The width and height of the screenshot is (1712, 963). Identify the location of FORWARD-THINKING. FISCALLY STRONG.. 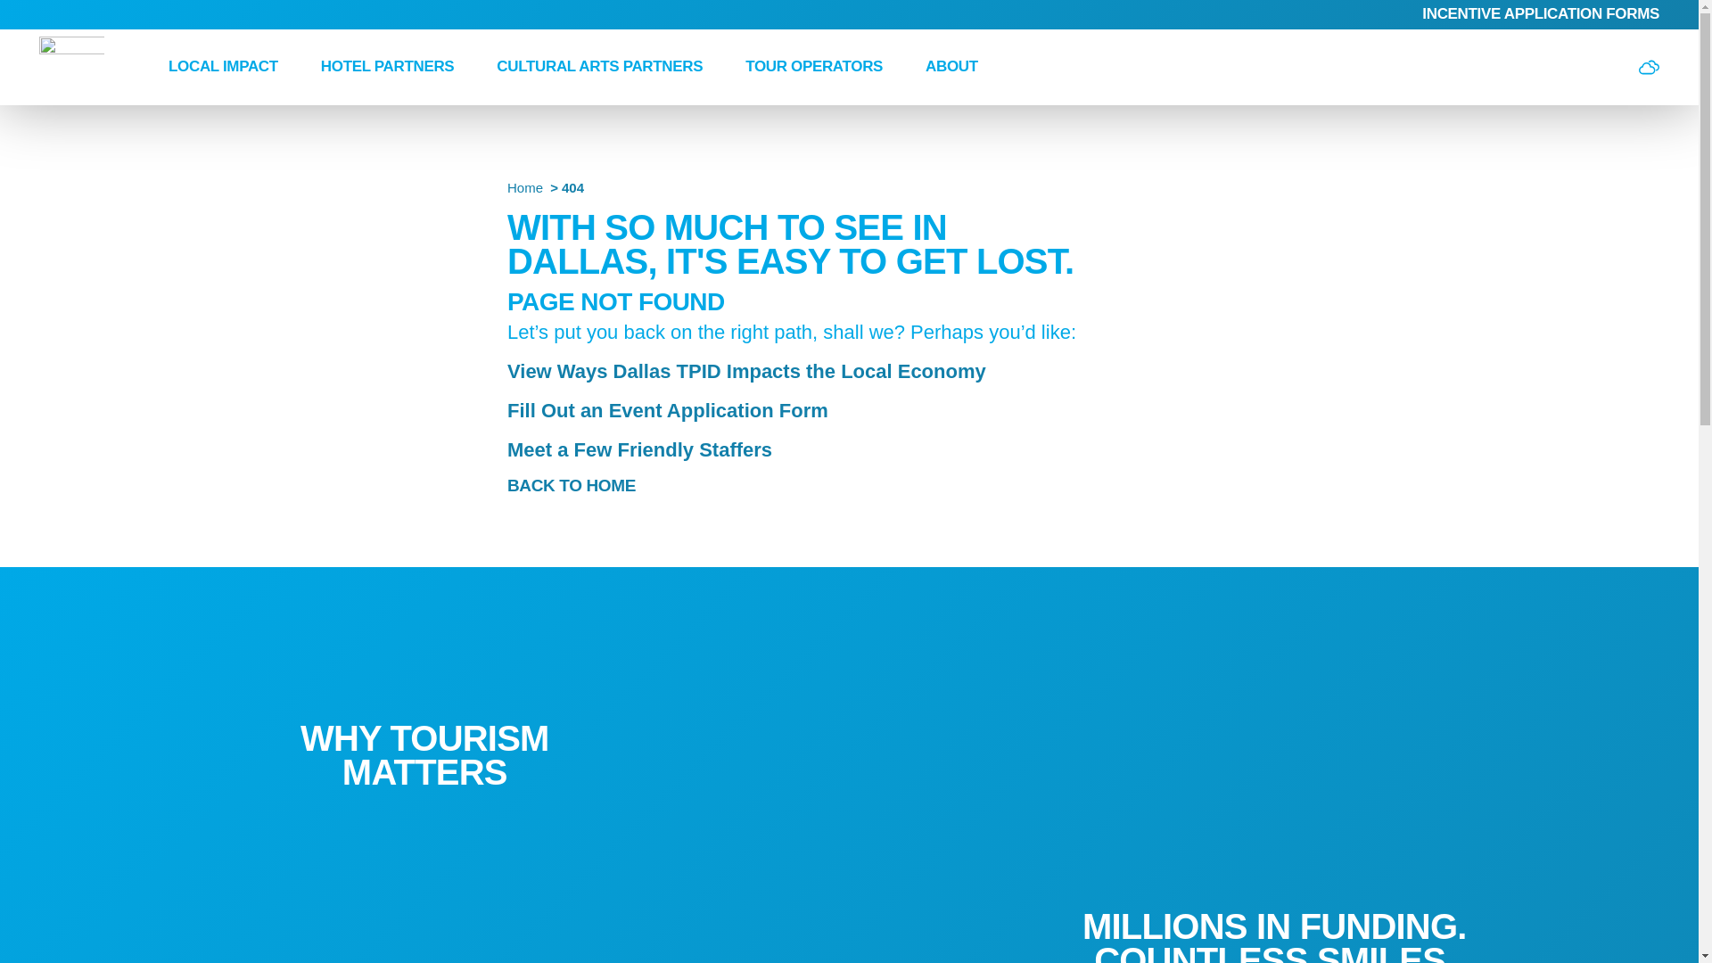
(424, 953).